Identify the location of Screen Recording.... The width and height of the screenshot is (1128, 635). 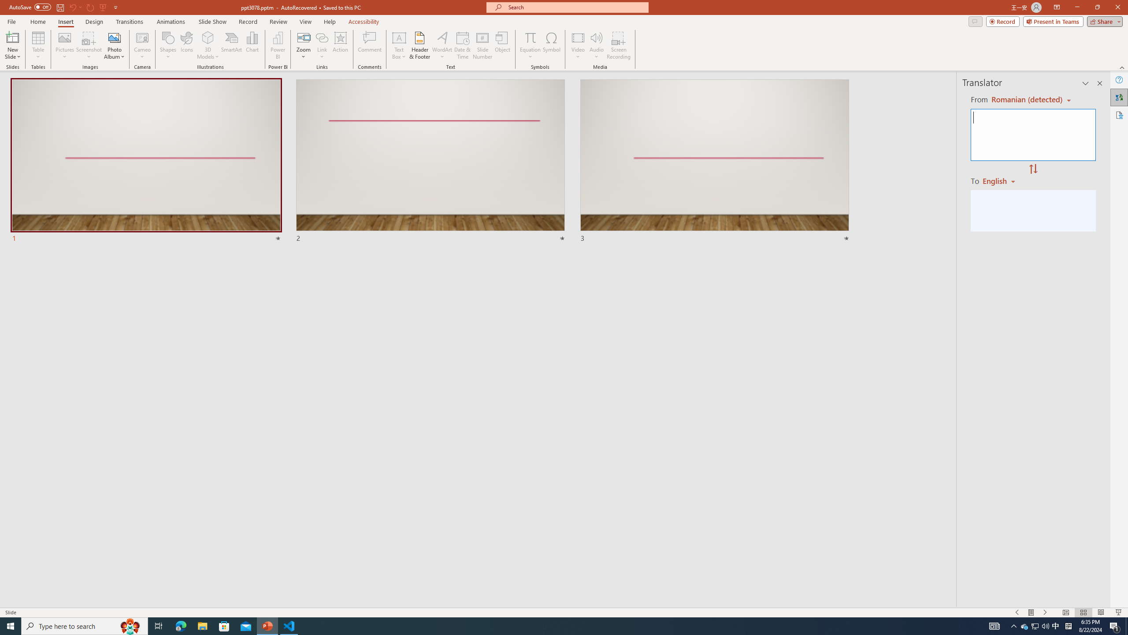
(619, 45).